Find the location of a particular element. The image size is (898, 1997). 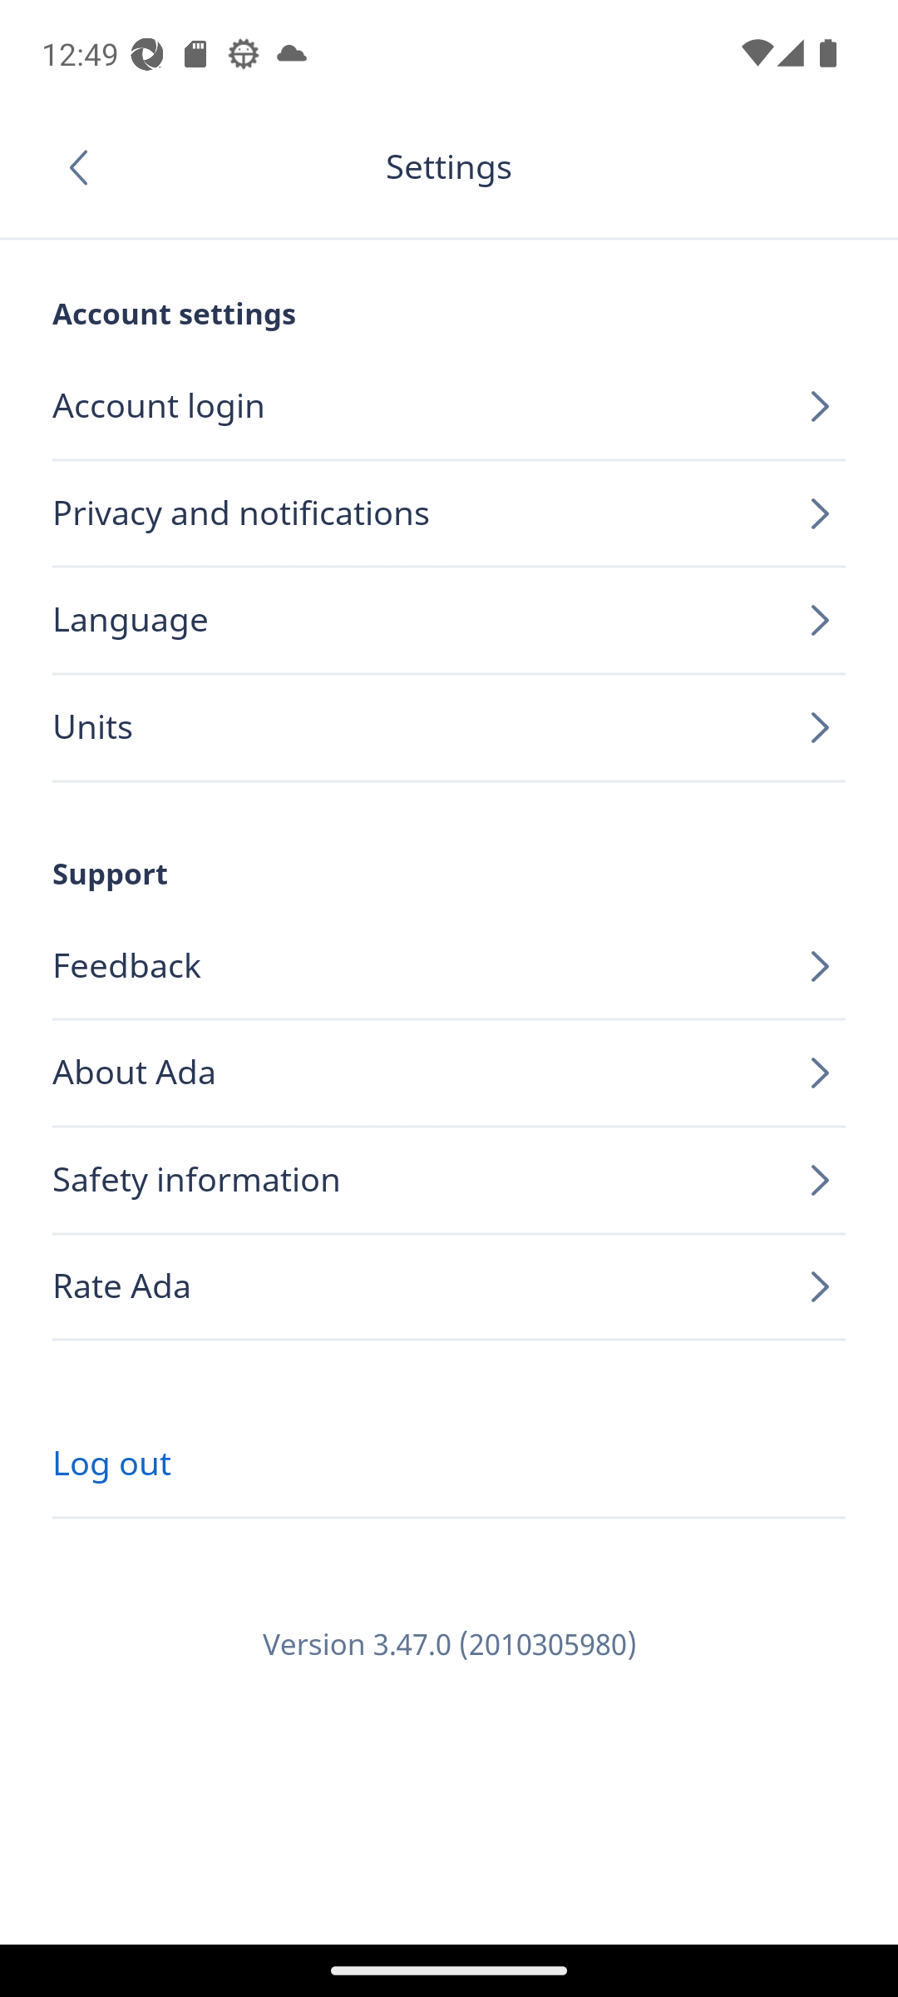

Privacy and notifications is located at coordinates (449, 514).